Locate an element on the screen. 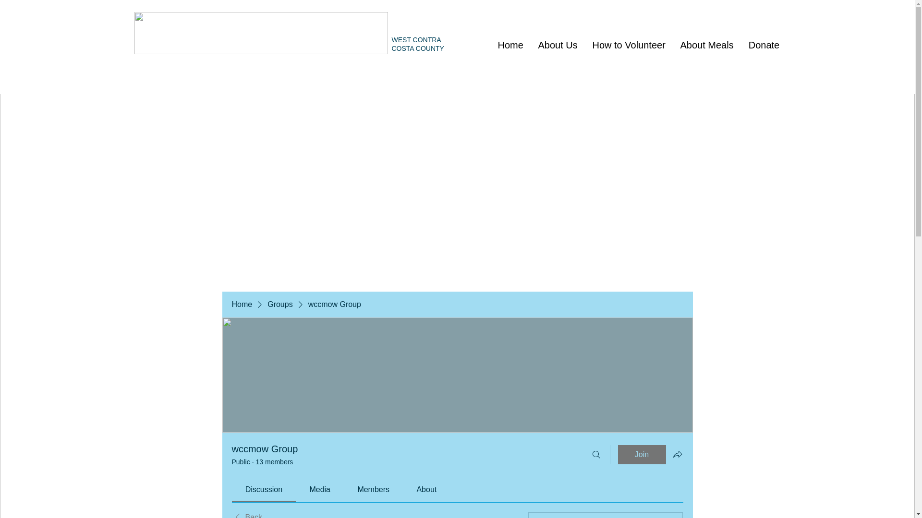 The width and height of the screenshot is (922, 518). Back is located at coordinates (246, 515).